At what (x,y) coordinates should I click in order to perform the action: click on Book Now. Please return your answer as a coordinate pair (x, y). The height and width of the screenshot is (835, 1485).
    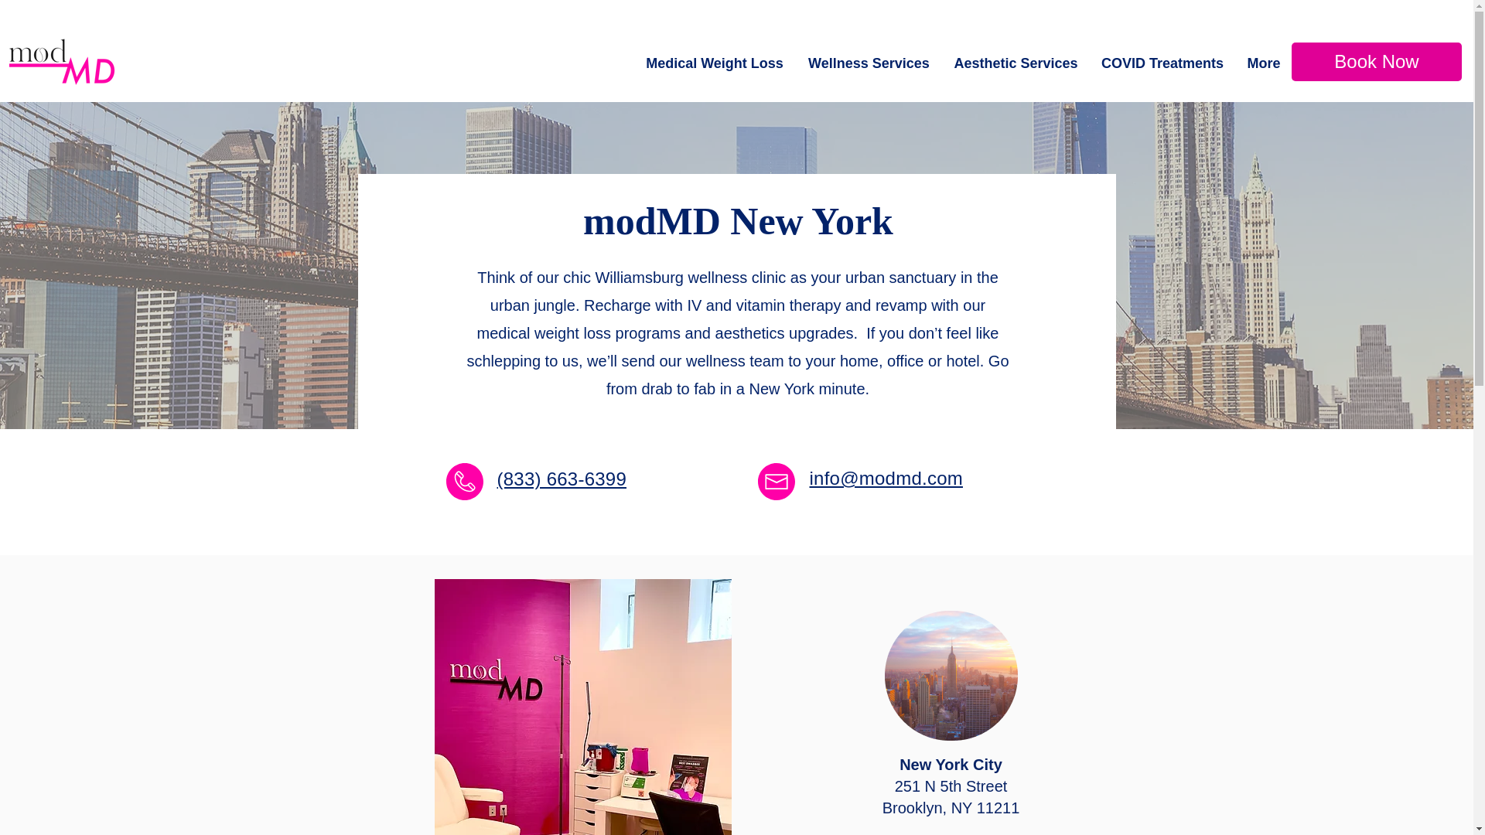
    Looking at the image, I should click on (1360, 64).